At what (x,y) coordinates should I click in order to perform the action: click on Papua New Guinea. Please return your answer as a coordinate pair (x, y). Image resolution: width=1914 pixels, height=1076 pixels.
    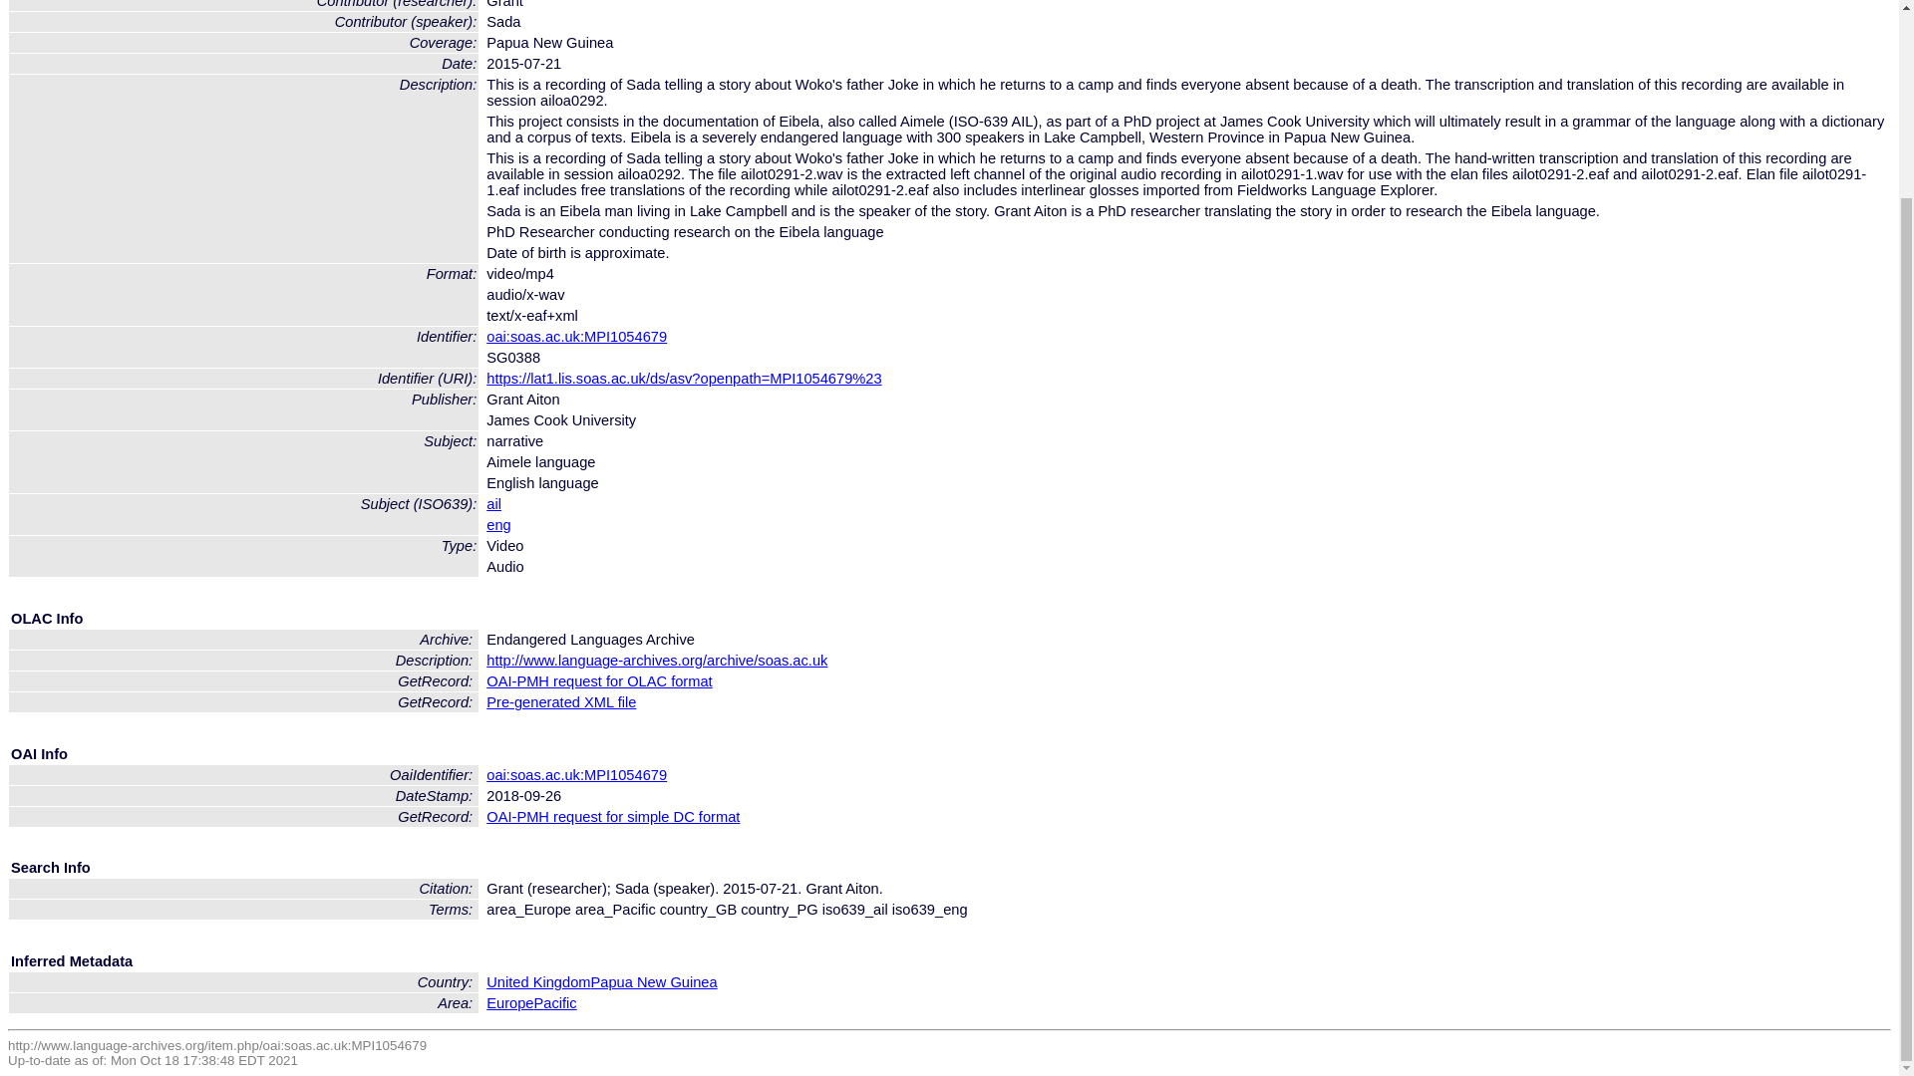
    Looking at the image, I should click on (654, 982).